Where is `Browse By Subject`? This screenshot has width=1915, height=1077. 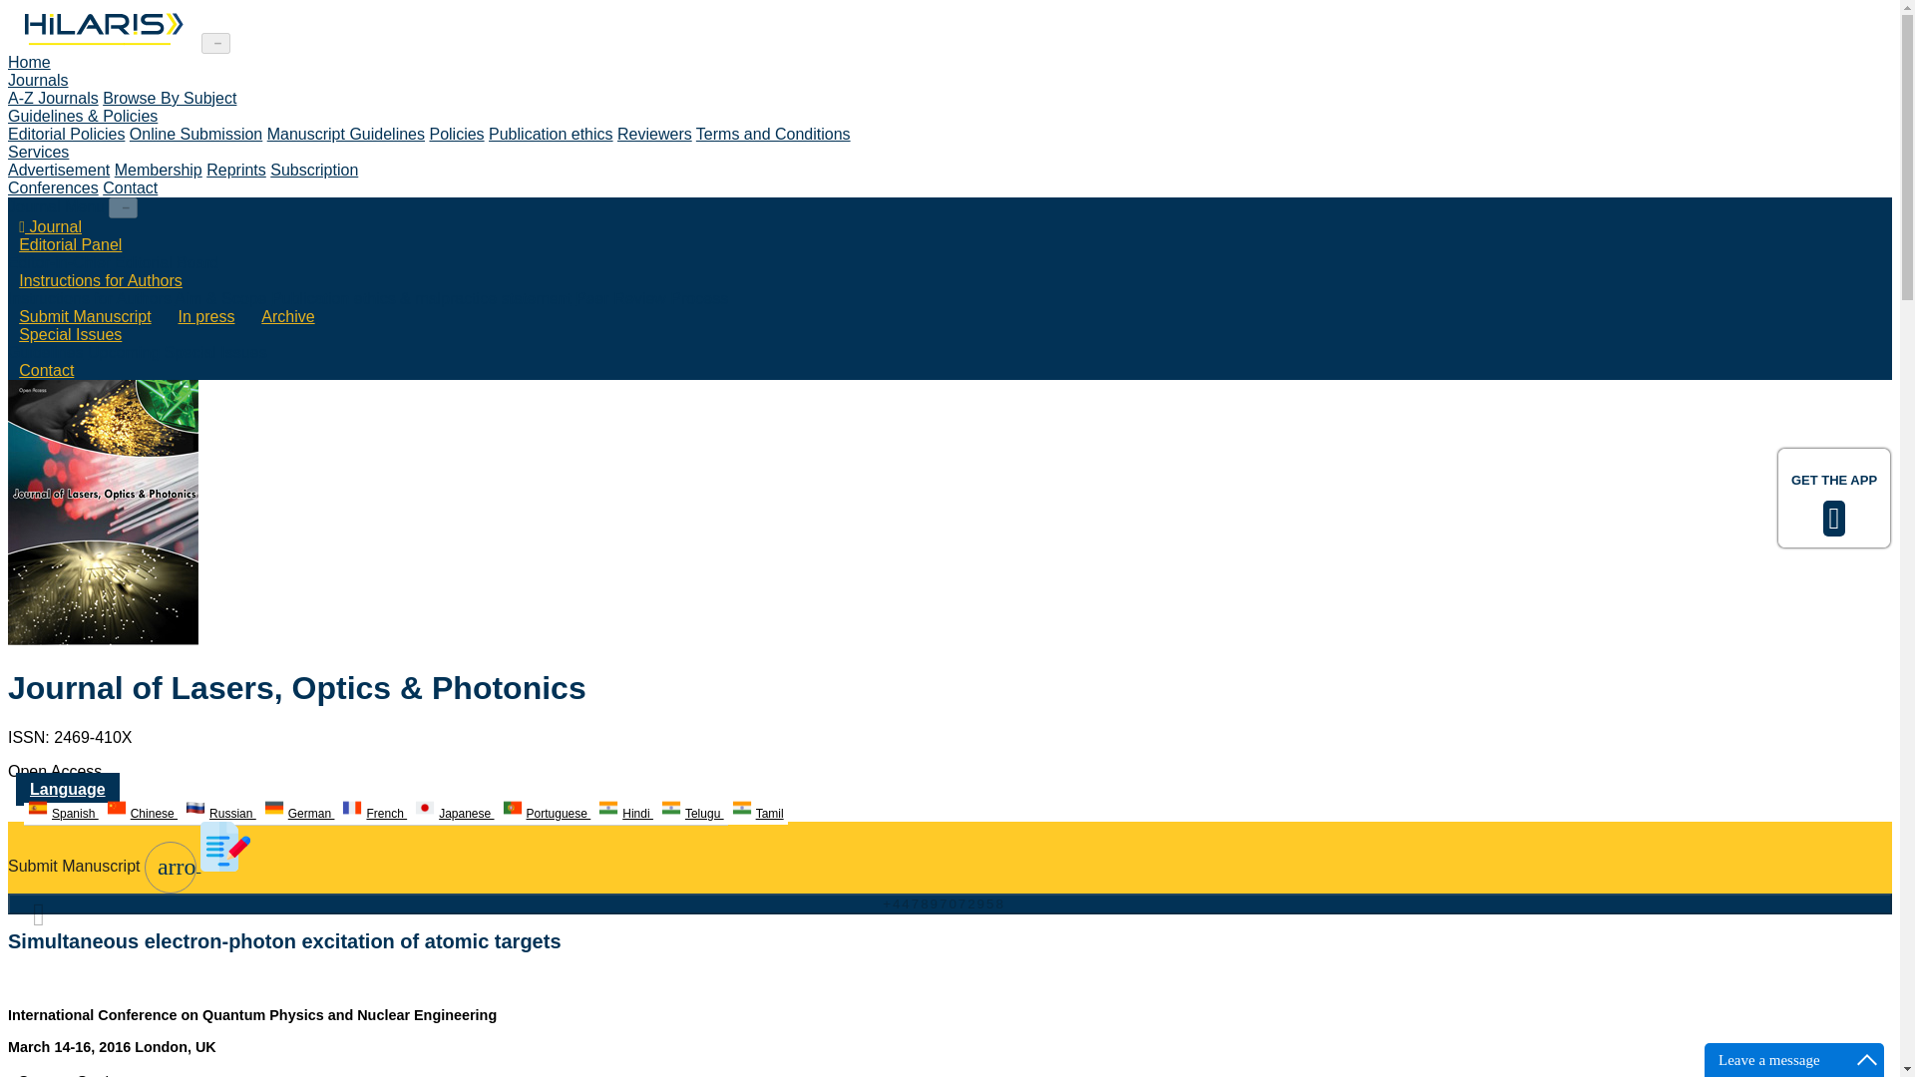
Browse By Subject is located at coordinates (170, 98).